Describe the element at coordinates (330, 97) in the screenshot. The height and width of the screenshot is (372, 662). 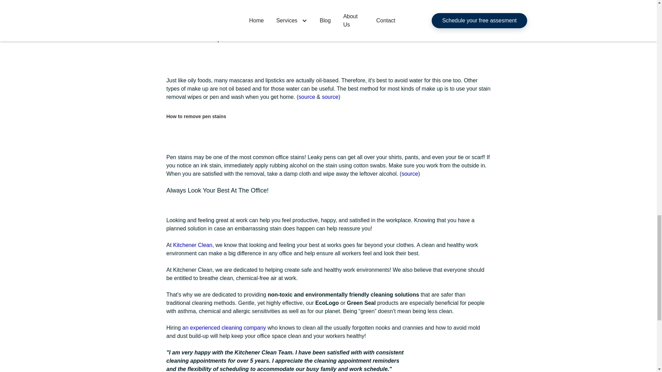
I see `source` at that location.